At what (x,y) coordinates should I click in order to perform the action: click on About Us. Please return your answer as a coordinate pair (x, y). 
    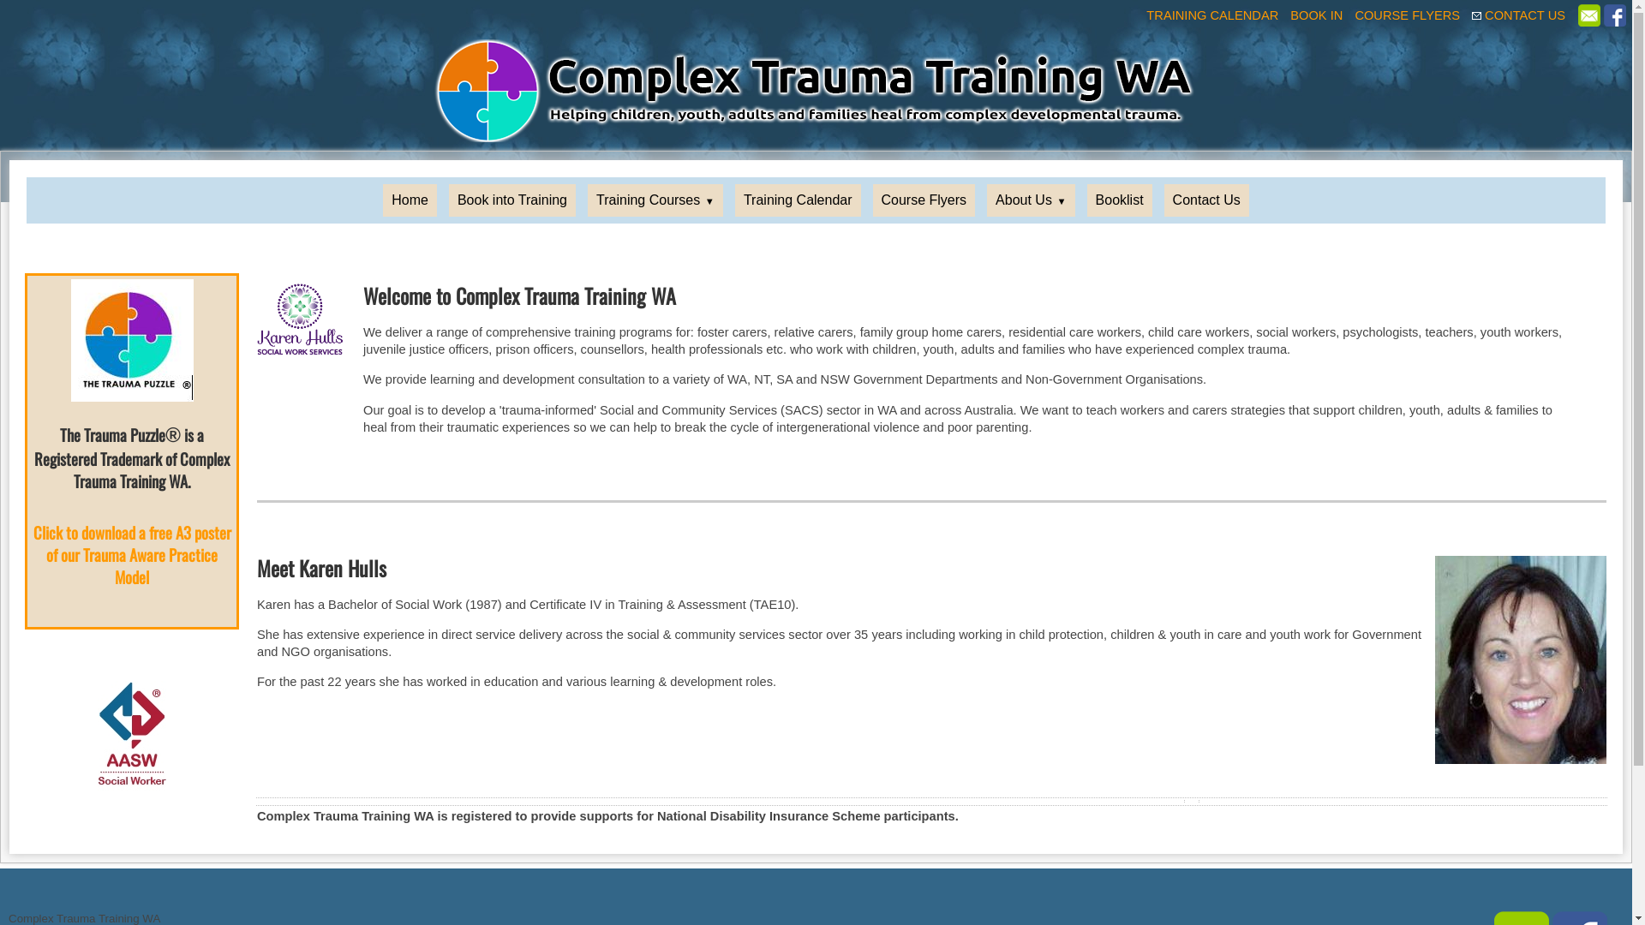
    Looking at the image, I should click on (1031, 200).